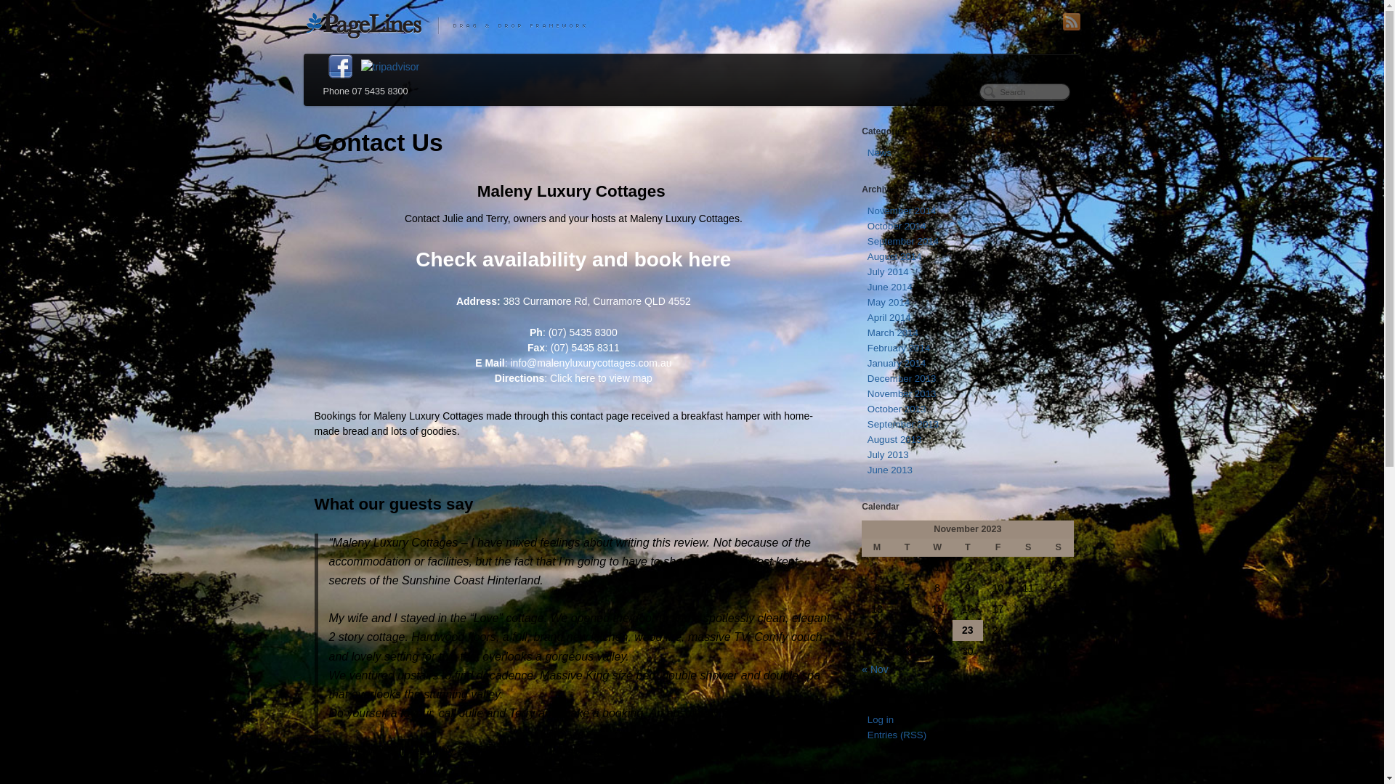 The image size is (1395, 784). I want to click on May 2014, so click(889, 302).